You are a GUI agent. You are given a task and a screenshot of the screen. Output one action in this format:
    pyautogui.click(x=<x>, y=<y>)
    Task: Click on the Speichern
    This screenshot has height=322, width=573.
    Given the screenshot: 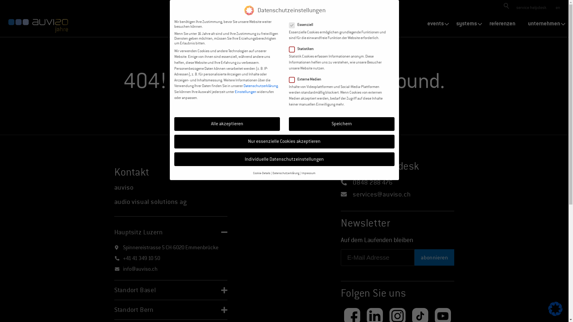 What is the action you would take?
    pyautogui.click(x=342, y=124)
    